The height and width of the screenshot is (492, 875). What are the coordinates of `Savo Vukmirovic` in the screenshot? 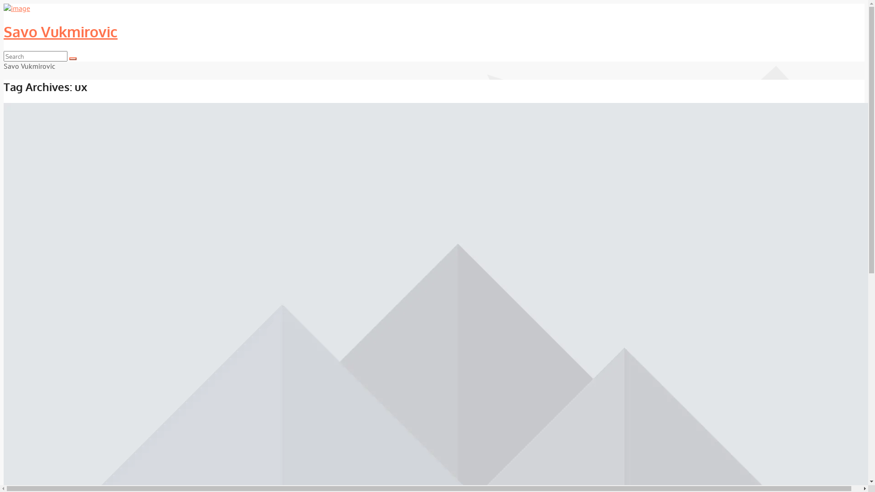 It's located at (434, 32).